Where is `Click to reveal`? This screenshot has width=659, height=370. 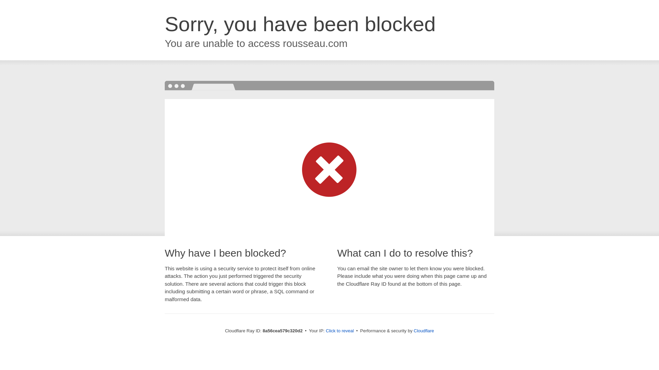
Click to reveal is located at coordinates (340, 331).